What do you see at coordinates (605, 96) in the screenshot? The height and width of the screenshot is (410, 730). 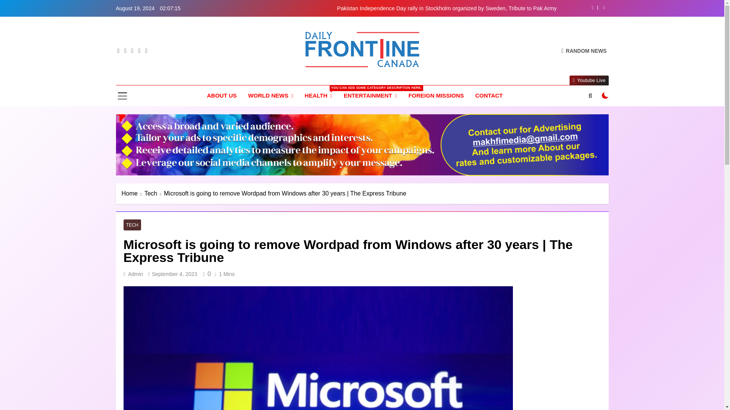 I see `on` at bounding box center [605, 96].